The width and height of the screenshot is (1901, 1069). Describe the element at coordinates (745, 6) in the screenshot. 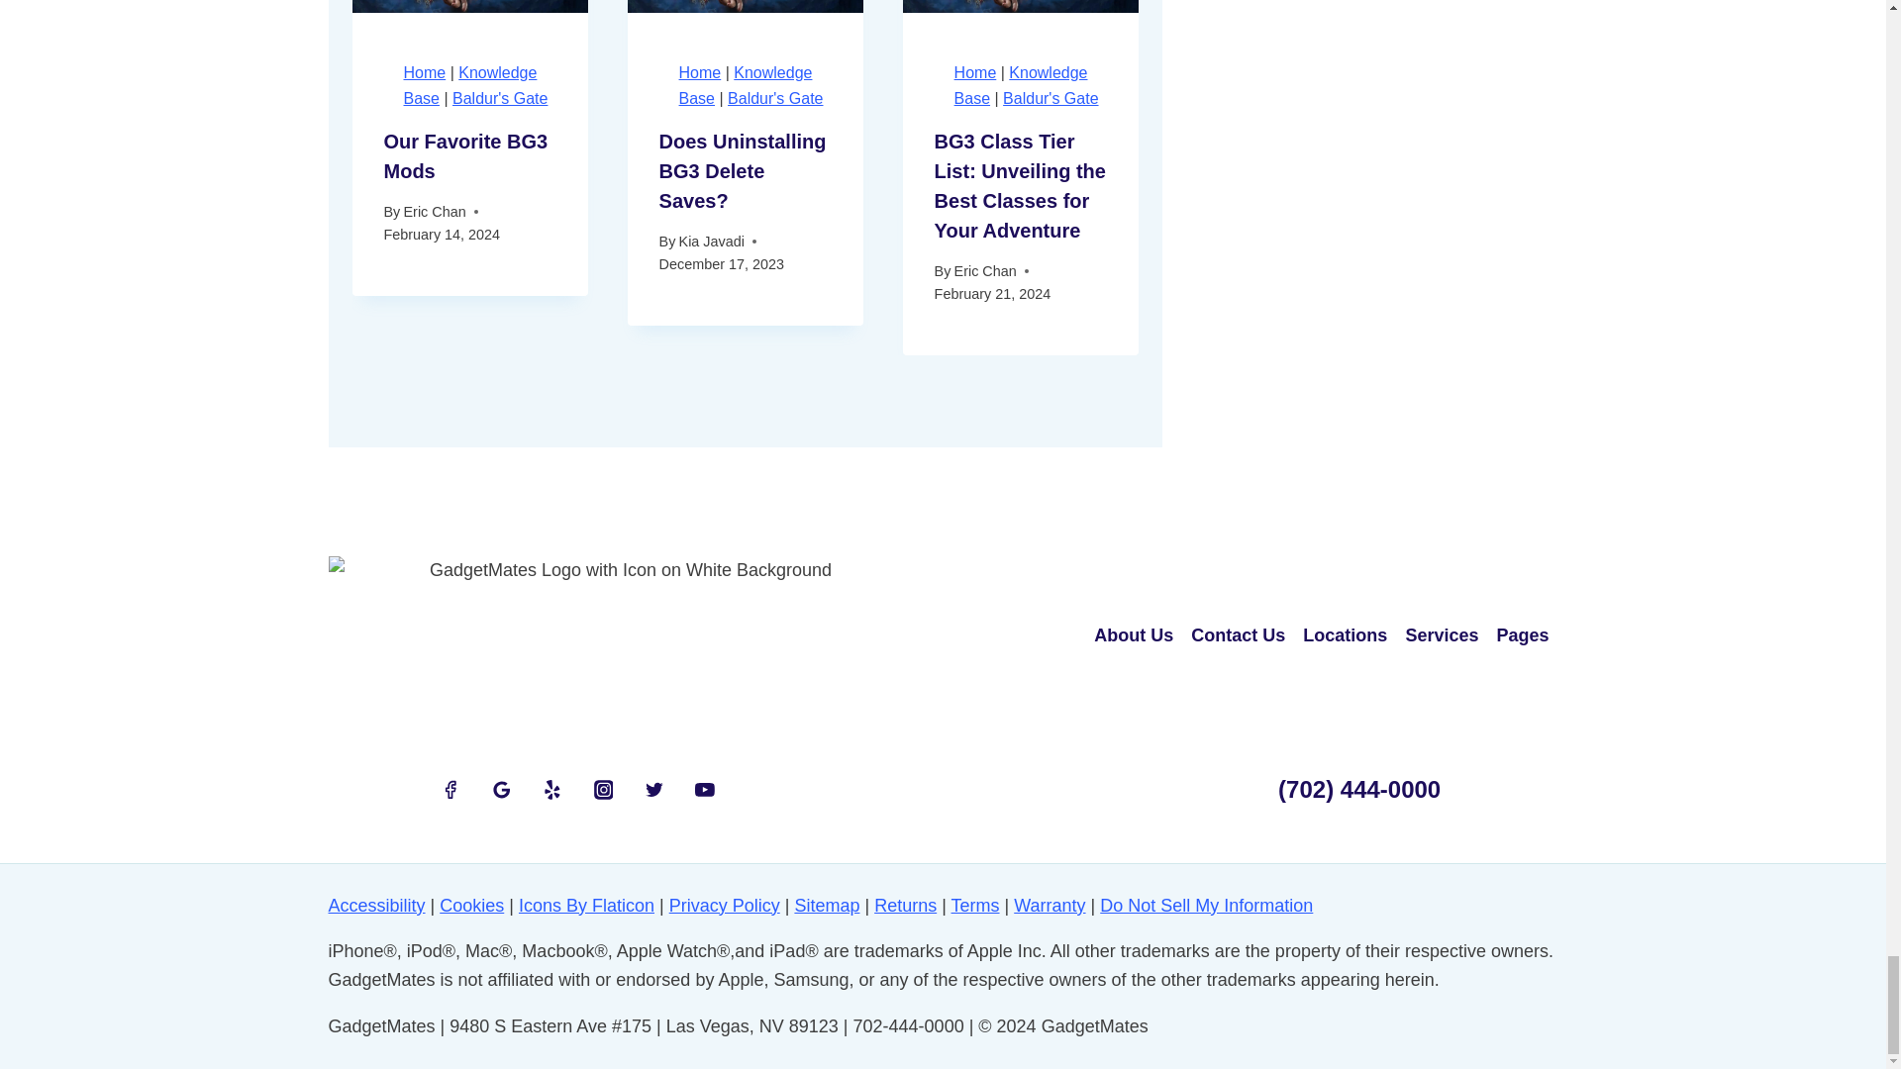

I see `Does Uninstalling BG3 Delete Saves? 6` at that location.